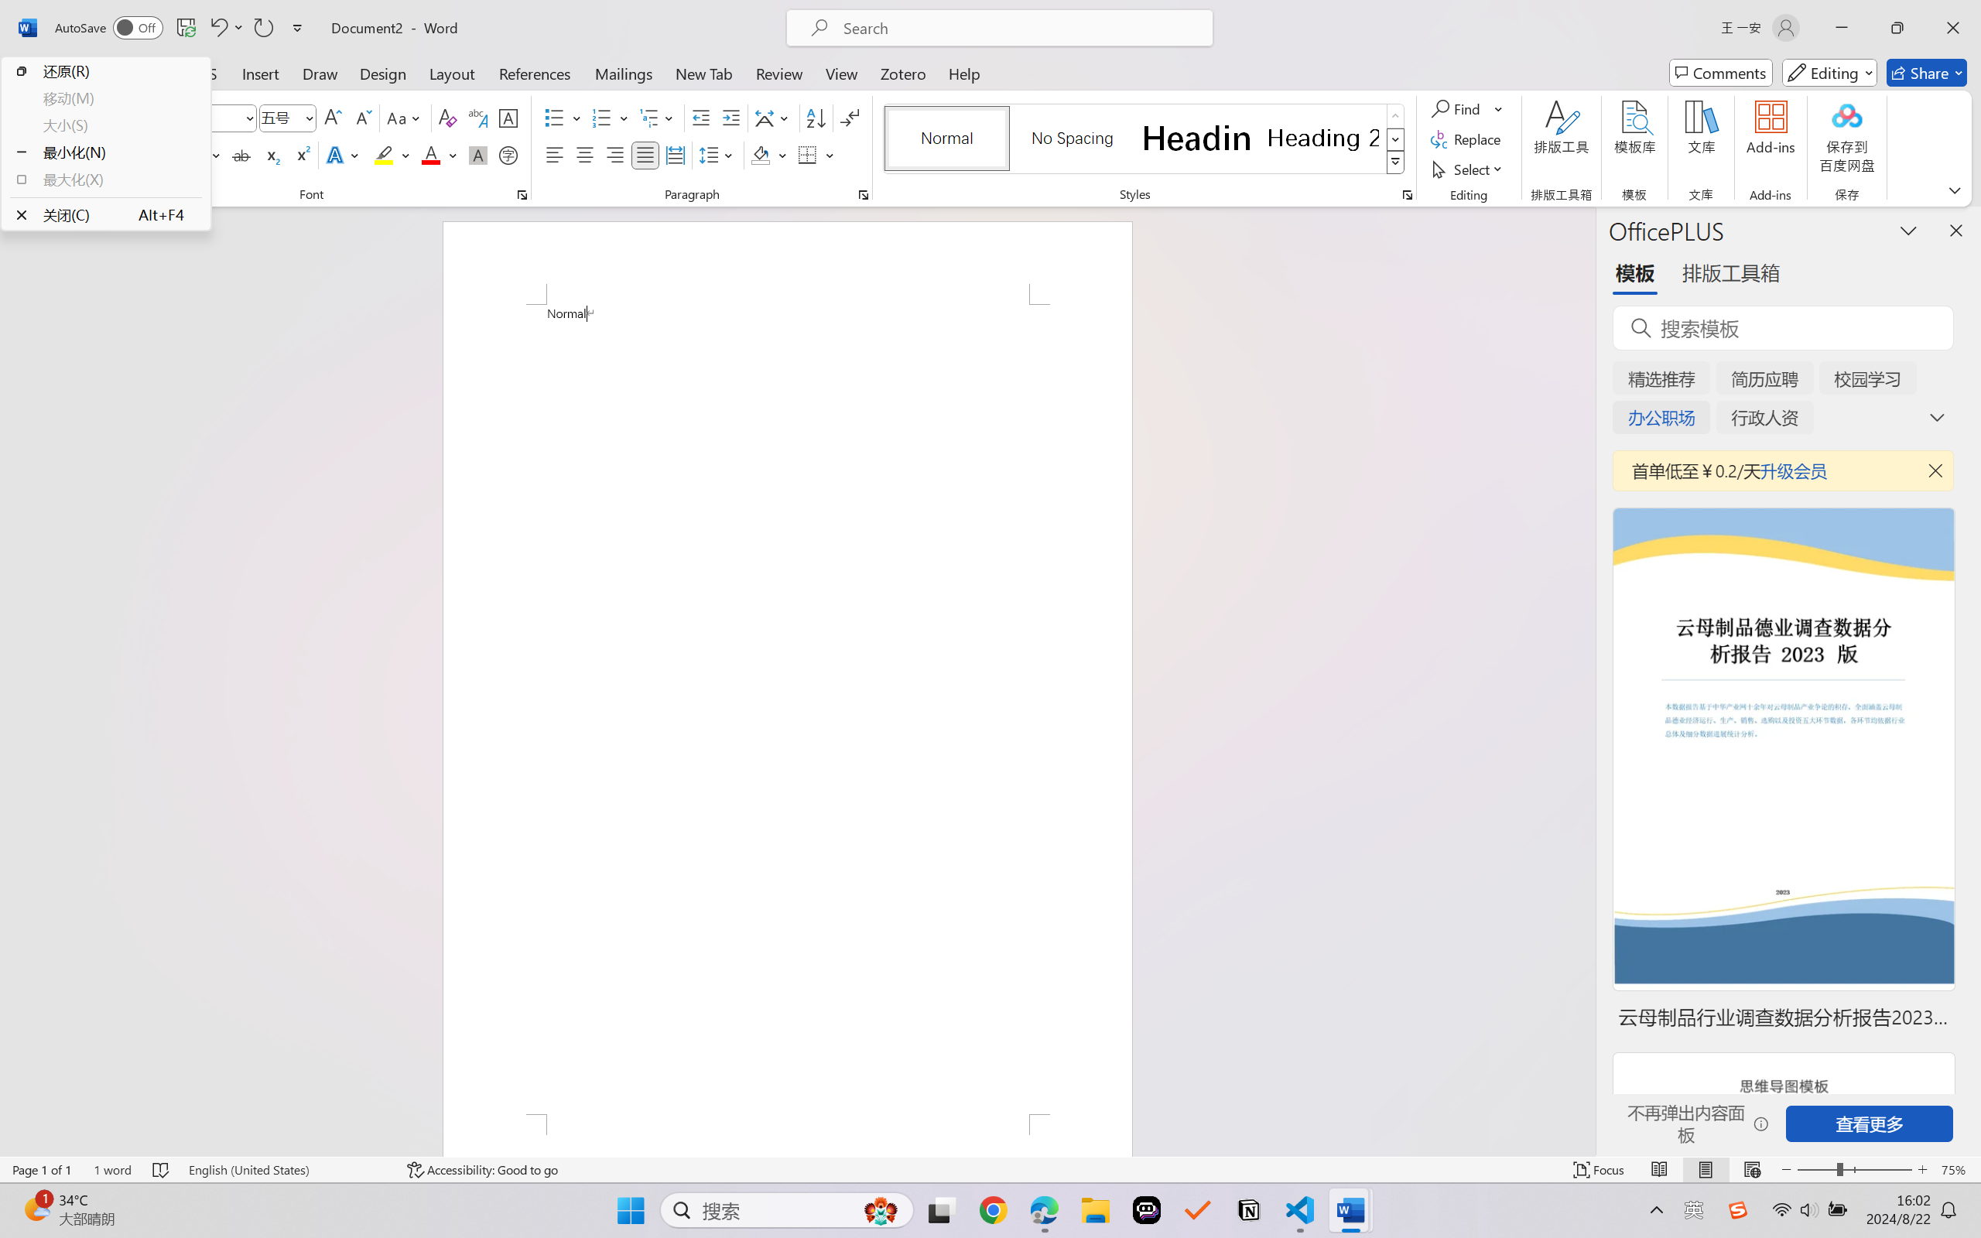  What do you see at coordinates (226, 28) in the screenshot?
I see `Undo Apply Quick Style` at bounding box center [226, 28].